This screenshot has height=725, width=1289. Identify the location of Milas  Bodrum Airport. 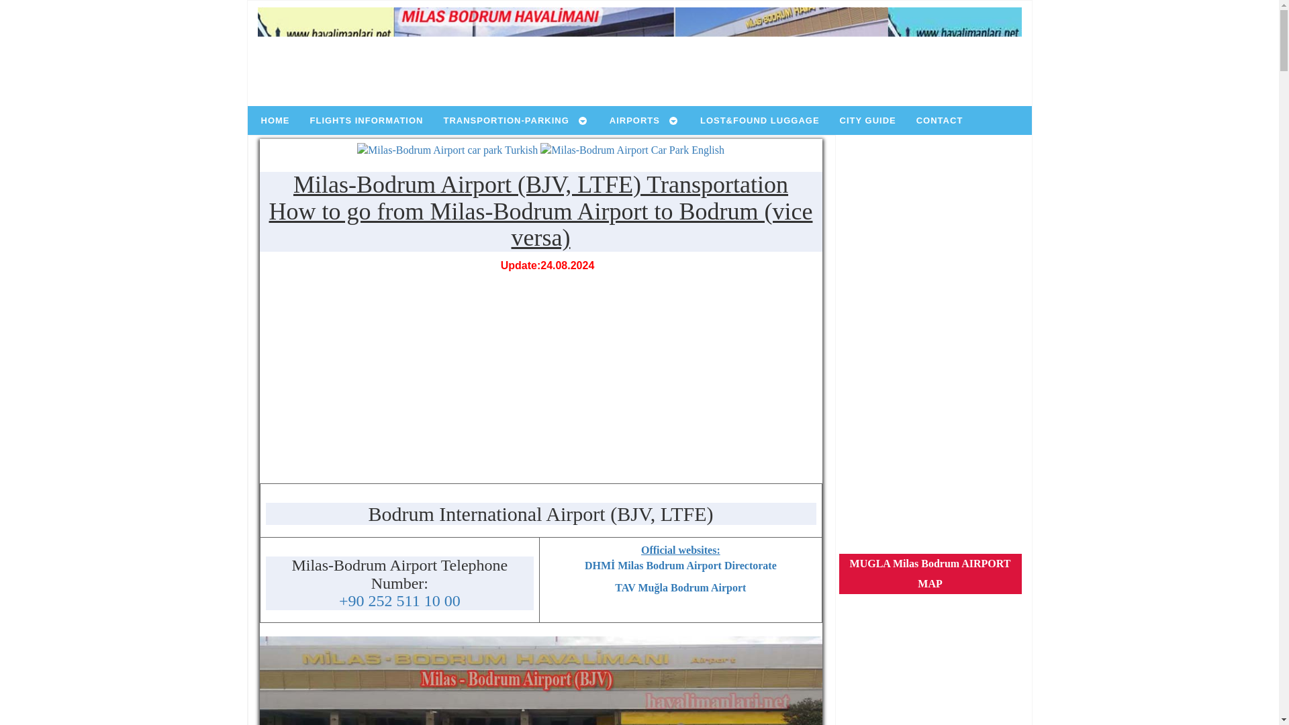
(640, 55).